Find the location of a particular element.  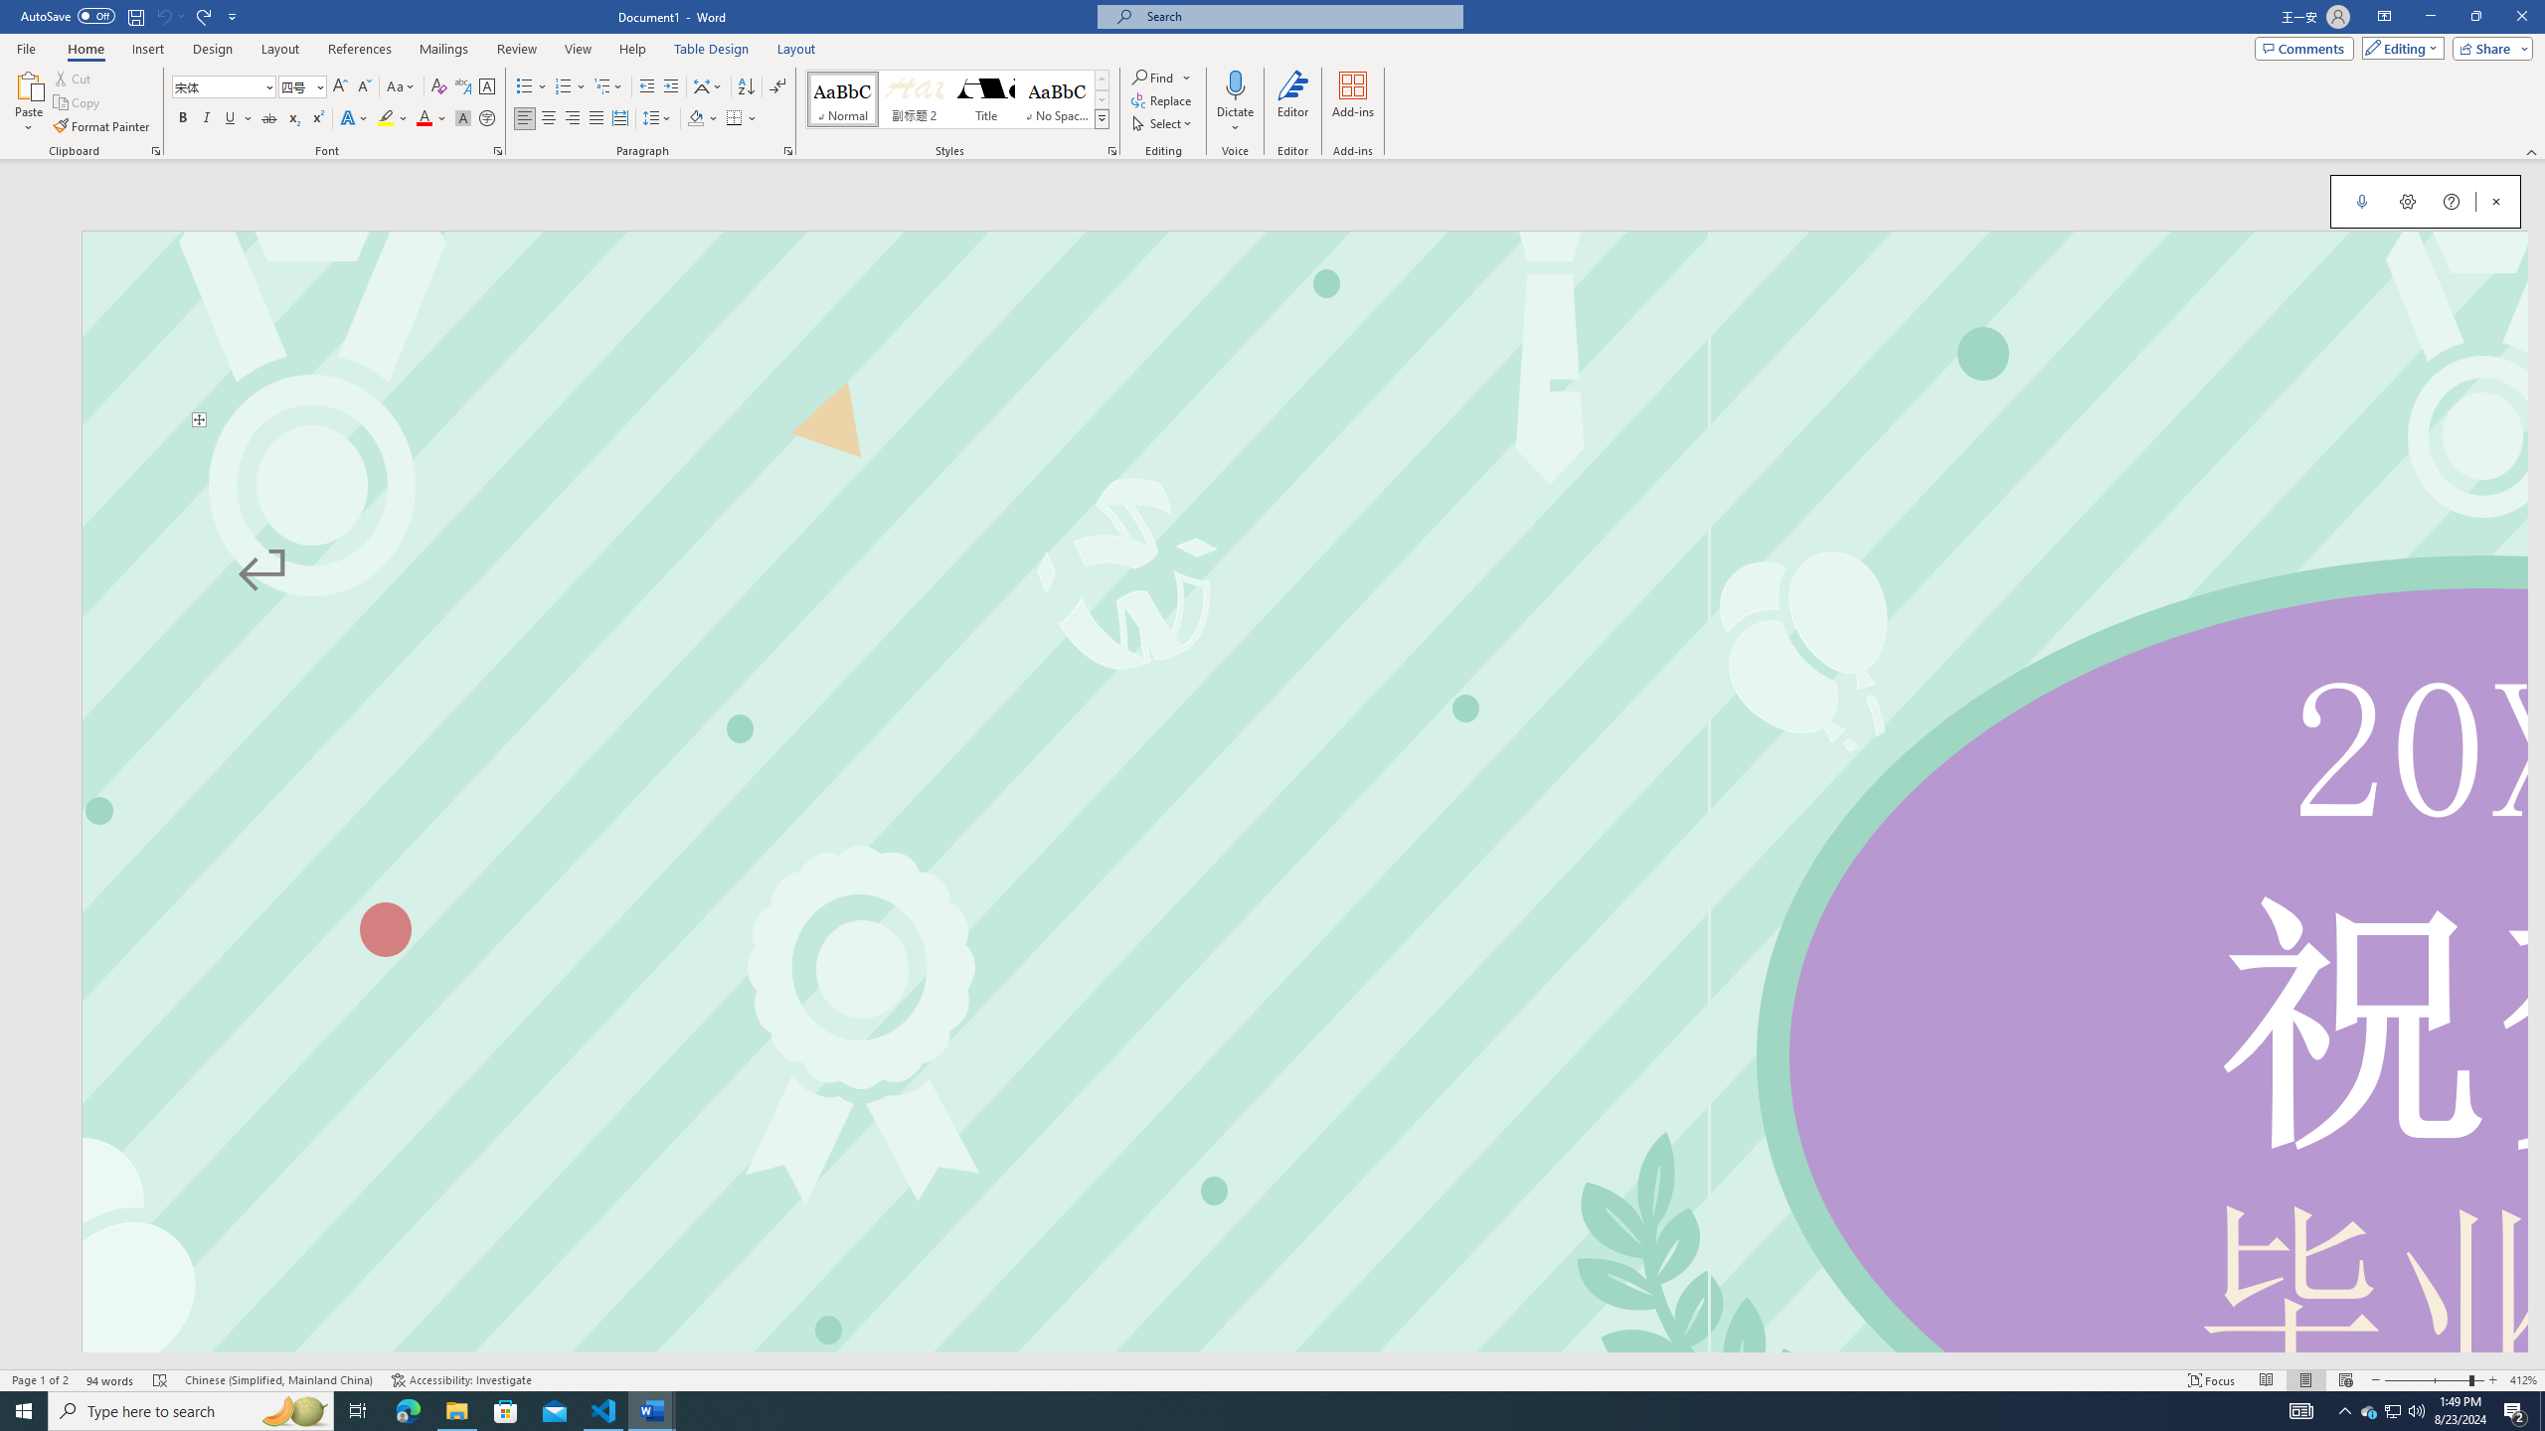

Collapse the Ribbon is located at coordinates (2532, 151).